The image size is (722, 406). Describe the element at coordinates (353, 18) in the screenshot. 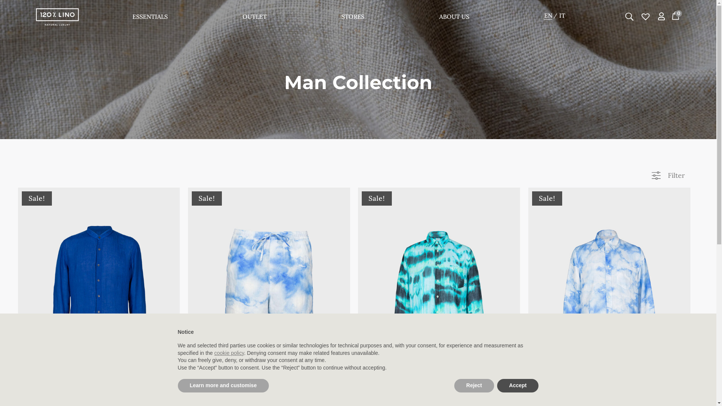

I see `STORES` at that location.